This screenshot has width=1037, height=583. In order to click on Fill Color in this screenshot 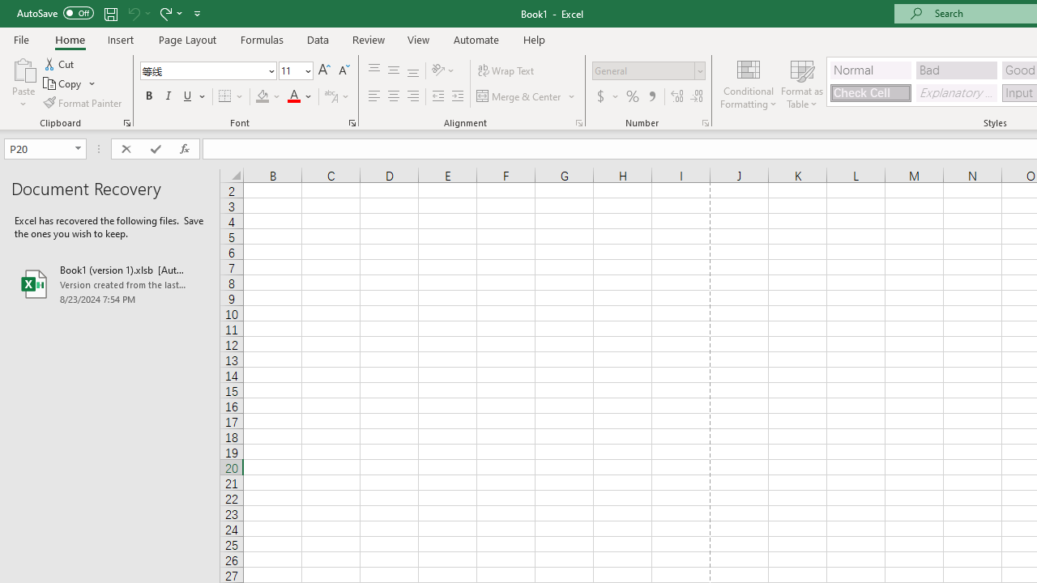, I will do `click(268, 97)`.